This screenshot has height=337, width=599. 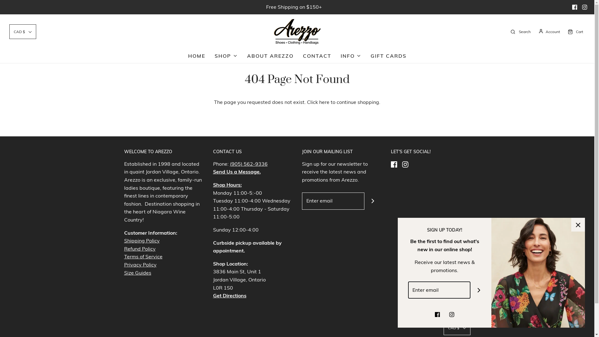 What do you see at coordinates (230, 295) in the screenshot?
I see `Get Directions` at bounding box center [230, 295].